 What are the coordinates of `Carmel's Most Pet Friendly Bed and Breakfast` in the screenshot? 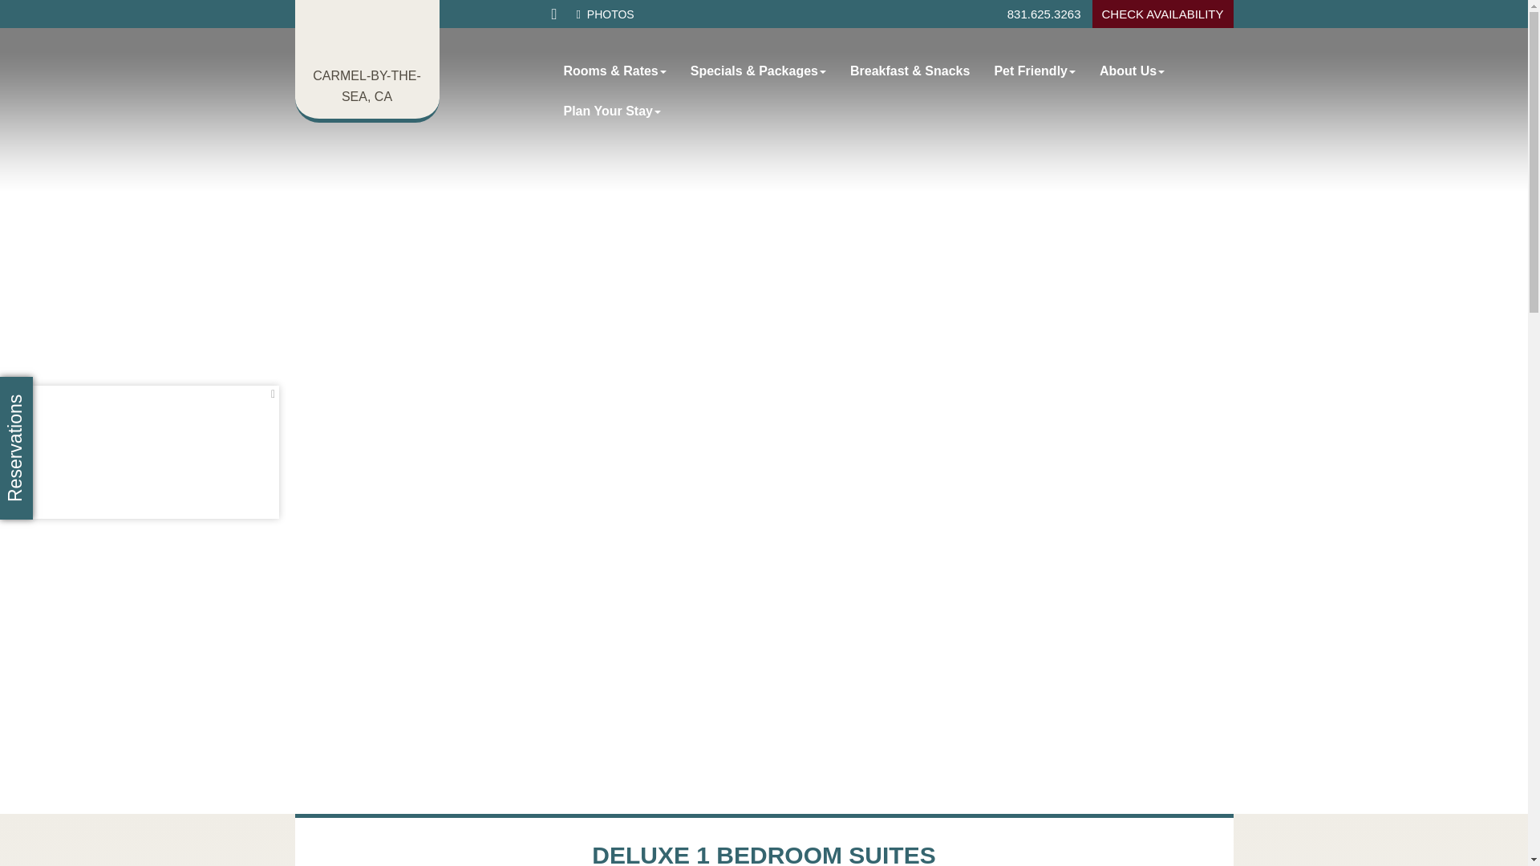 It's located at (371, 37).